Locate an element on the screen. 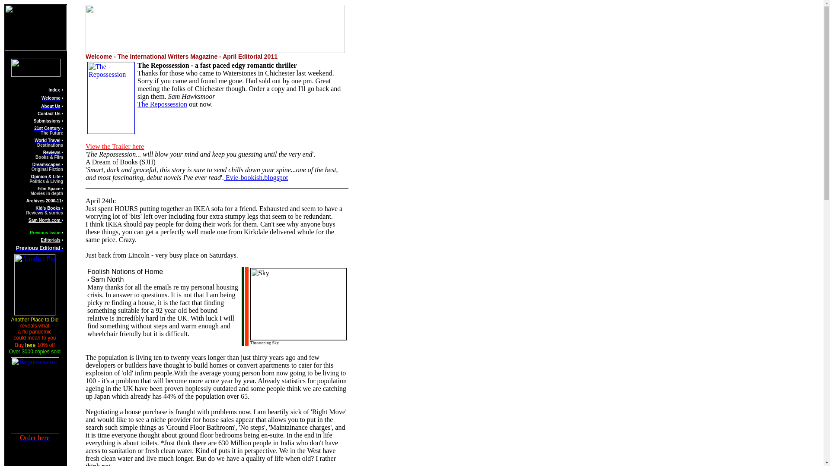 This screenshot has height=466, width=830. Reviews is located at coordinates (52, 152).